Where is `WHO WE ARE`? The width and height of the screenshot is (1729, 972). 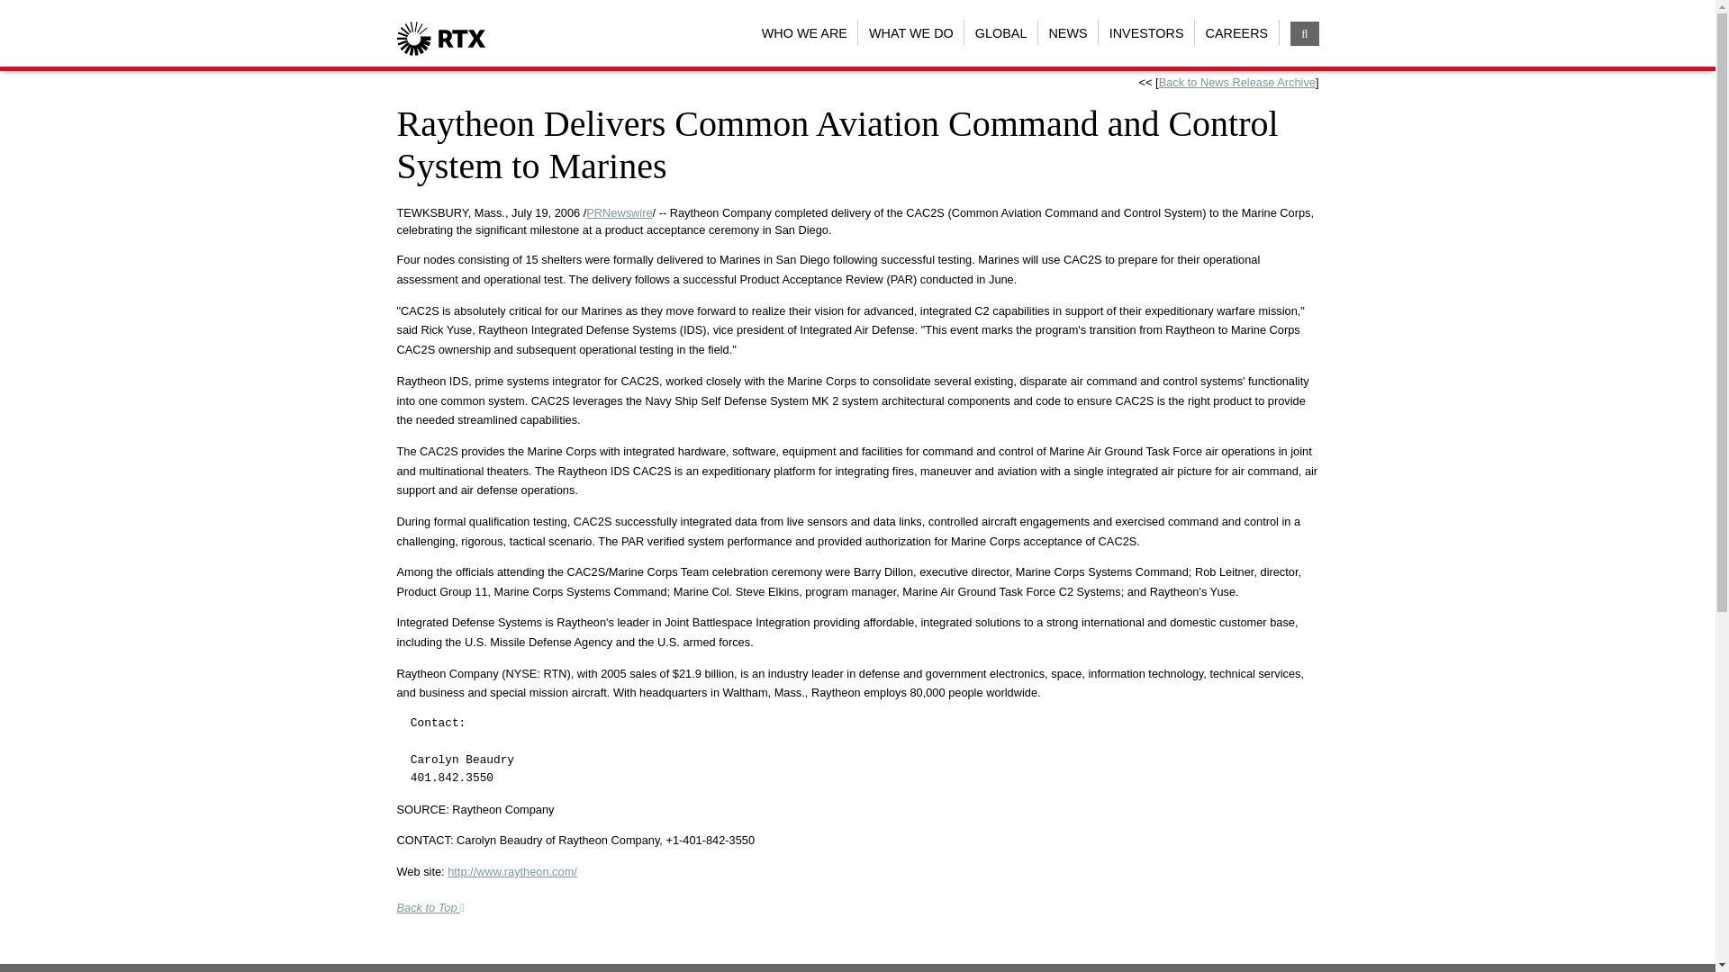 WHO WE ARE is located at coordinates (803, 32).